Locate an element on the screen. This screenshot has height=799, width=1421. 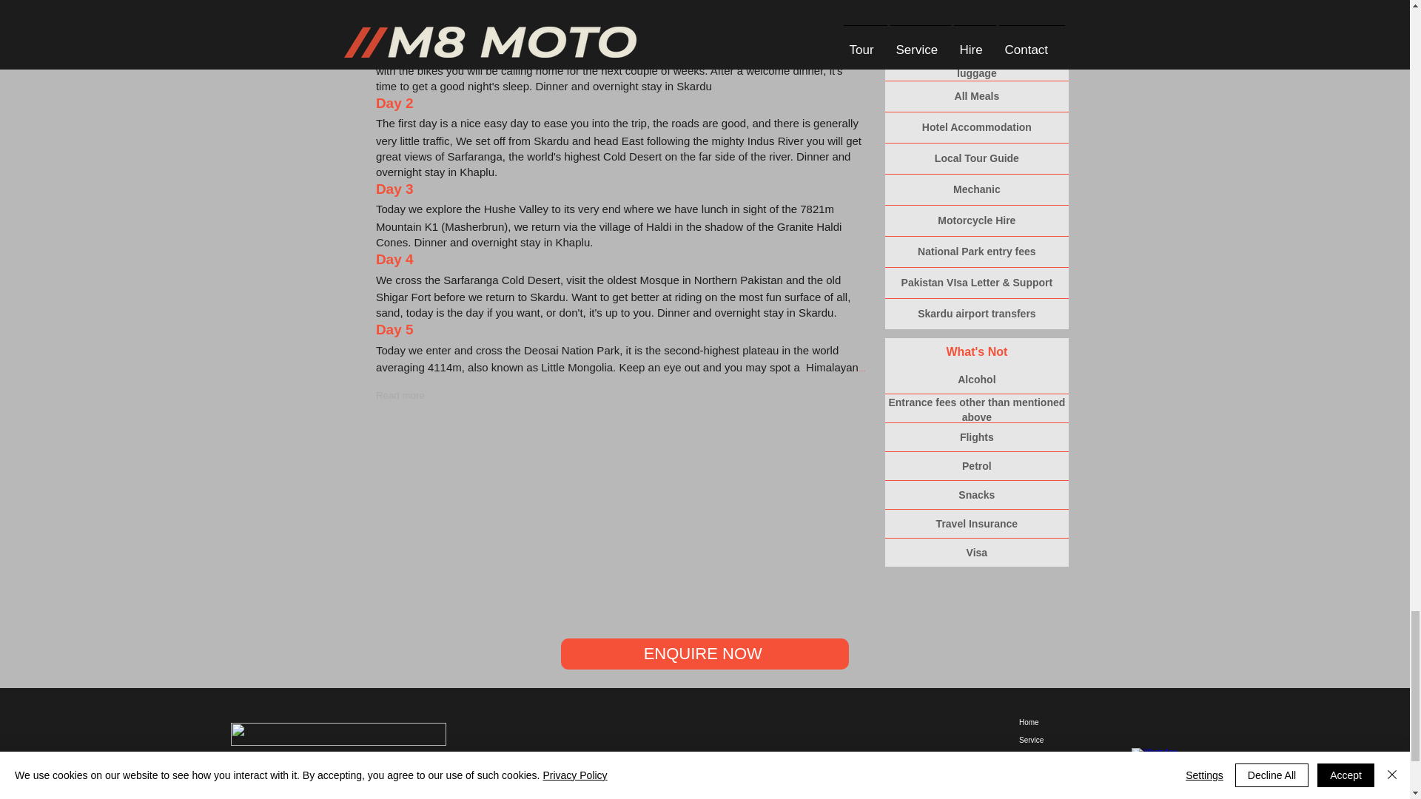
ENQUIRE NOW is located at coordinates (705, 654).